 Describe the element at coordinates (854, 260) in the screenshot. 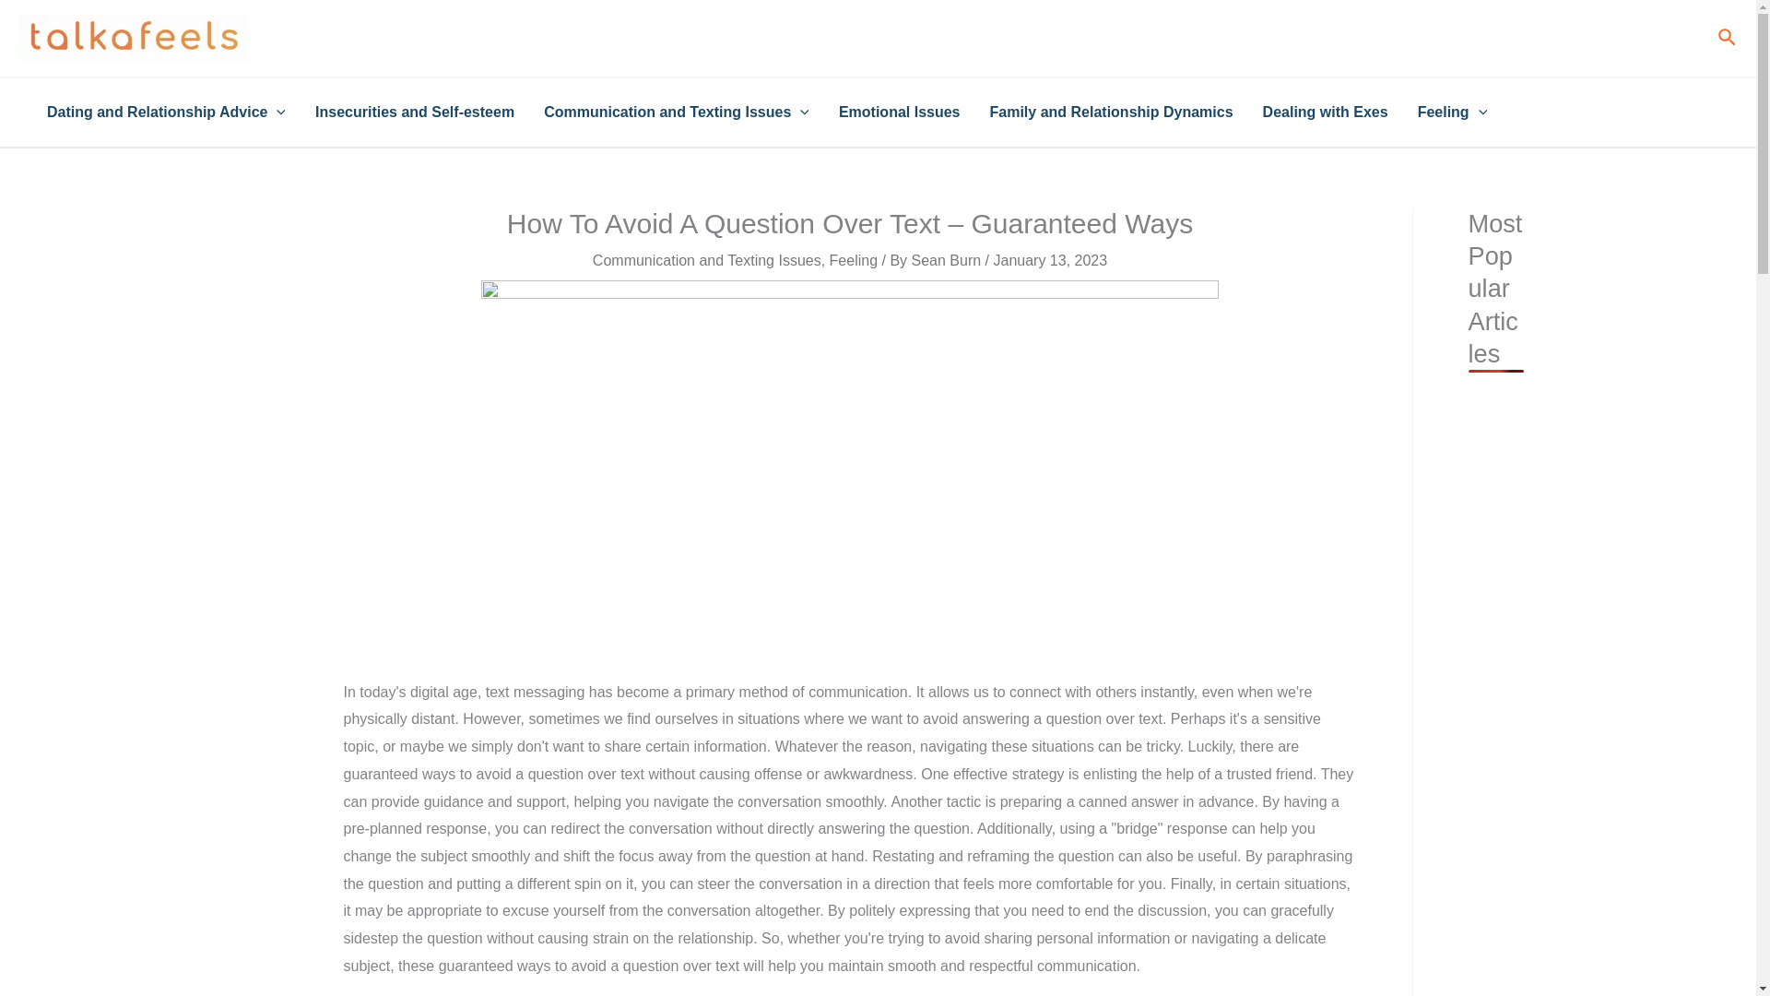

I see `Feeling` at that location.